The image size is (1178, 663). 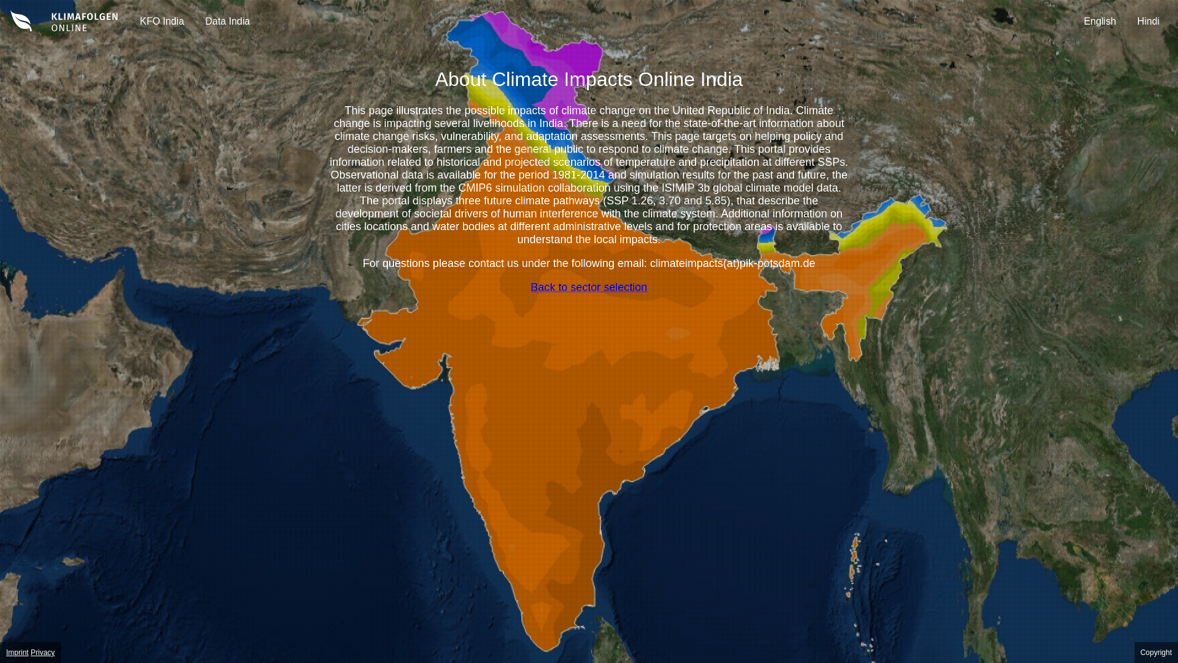 What do you see at coordinates (162, 21) in the screenshot?
I see `KFO India` at bounding box center [162, 21].